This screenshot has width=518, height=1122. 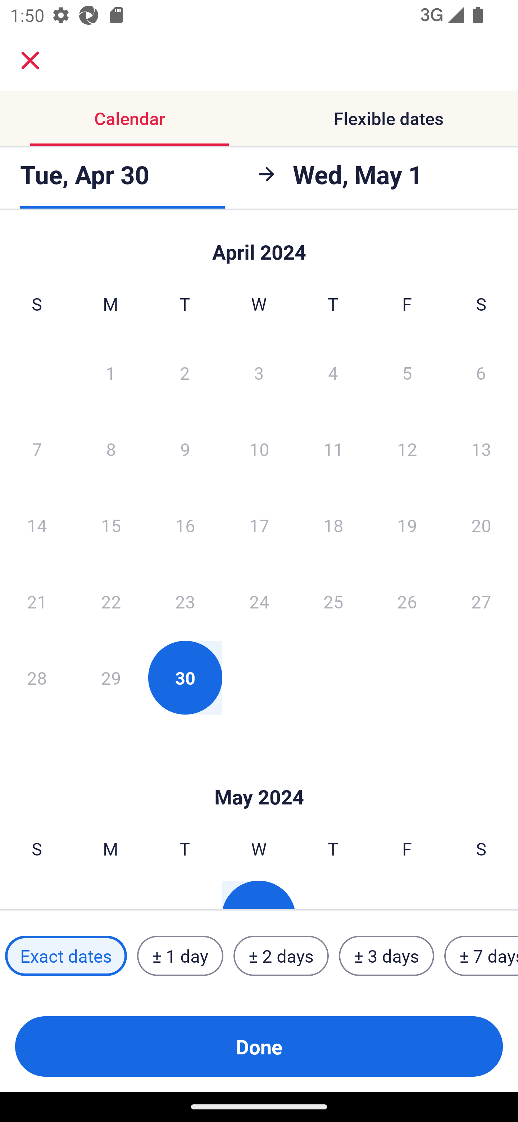 What do you see at coordinates (185, 525) in the screenshot?
I see `16 Tuesday, April 16, 2024` at bounding box center [185, 525].